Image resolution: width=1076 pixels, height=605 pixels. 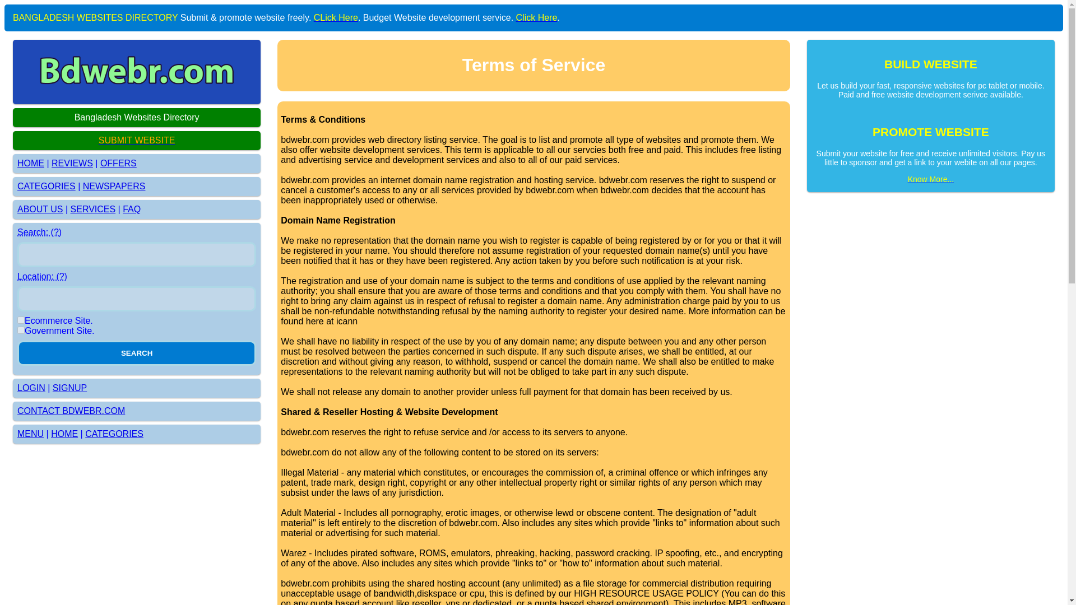 I want to click on true, so click(x=21, y=331).